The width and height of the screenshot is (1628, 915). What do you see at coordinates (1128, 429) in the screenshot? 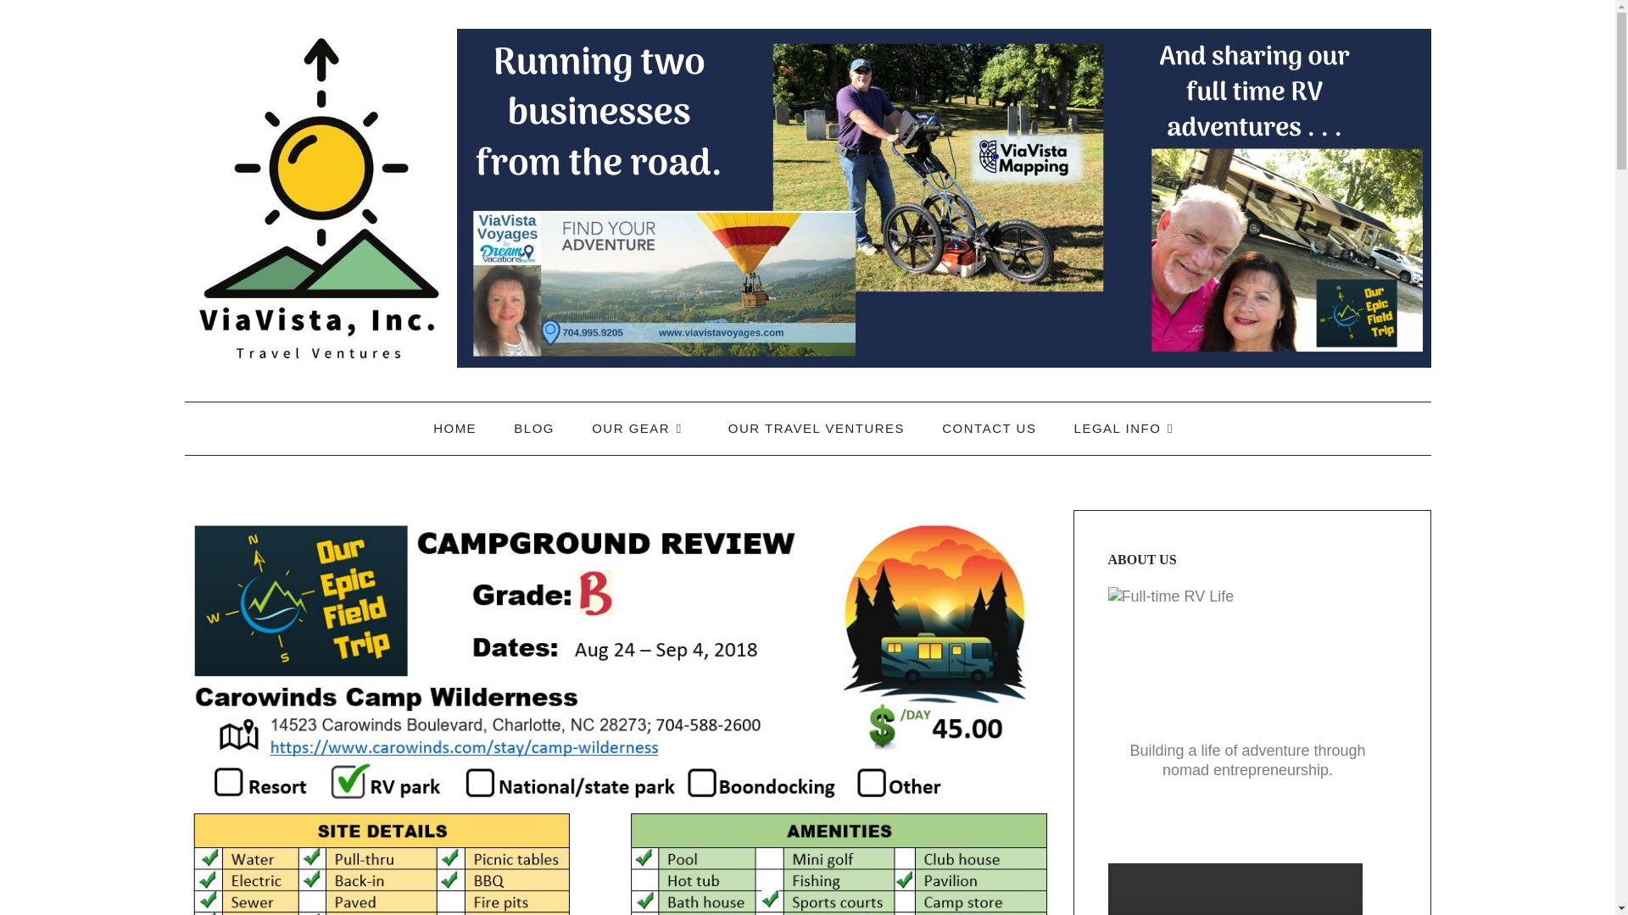
I see `LEGAL INFO` at bounding box center [1128, 429].